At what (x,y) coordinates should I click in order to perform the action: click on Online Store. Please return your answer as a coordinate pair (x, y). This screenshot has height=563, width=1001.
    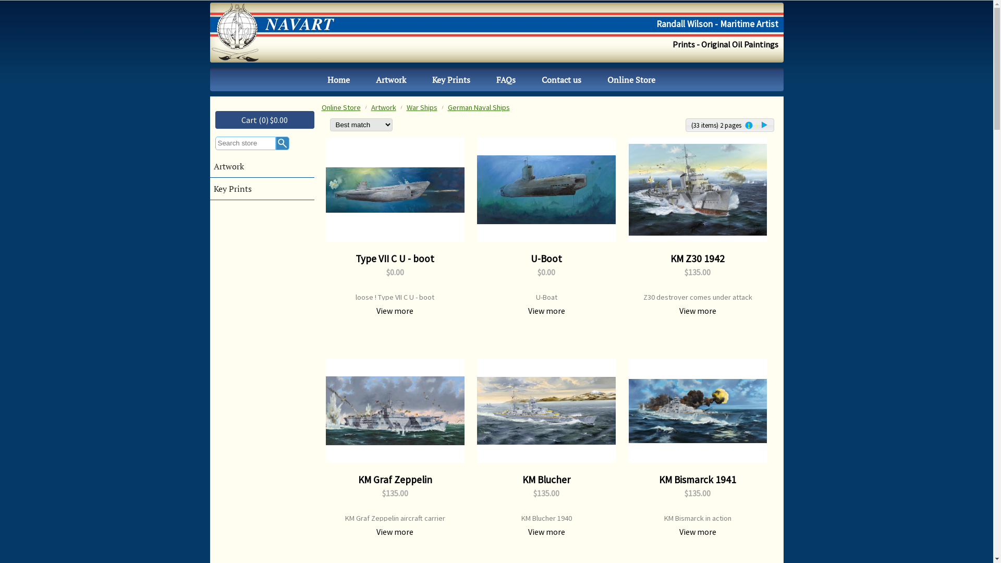
    Looking at the image, I should click on (341, 107).